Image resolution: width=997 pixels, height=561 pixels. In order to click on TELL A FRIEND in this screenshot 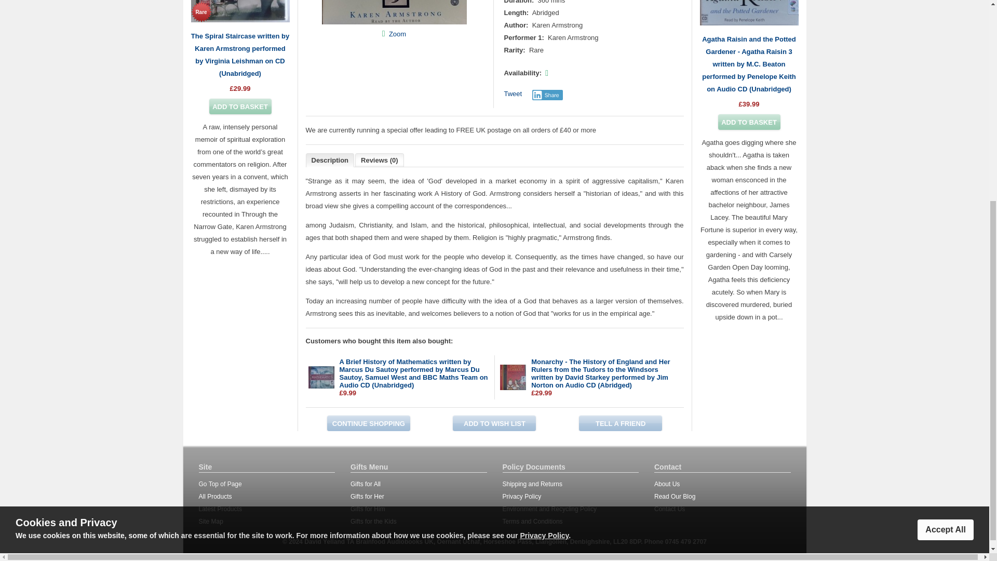, I will do `click(620, 423)`.